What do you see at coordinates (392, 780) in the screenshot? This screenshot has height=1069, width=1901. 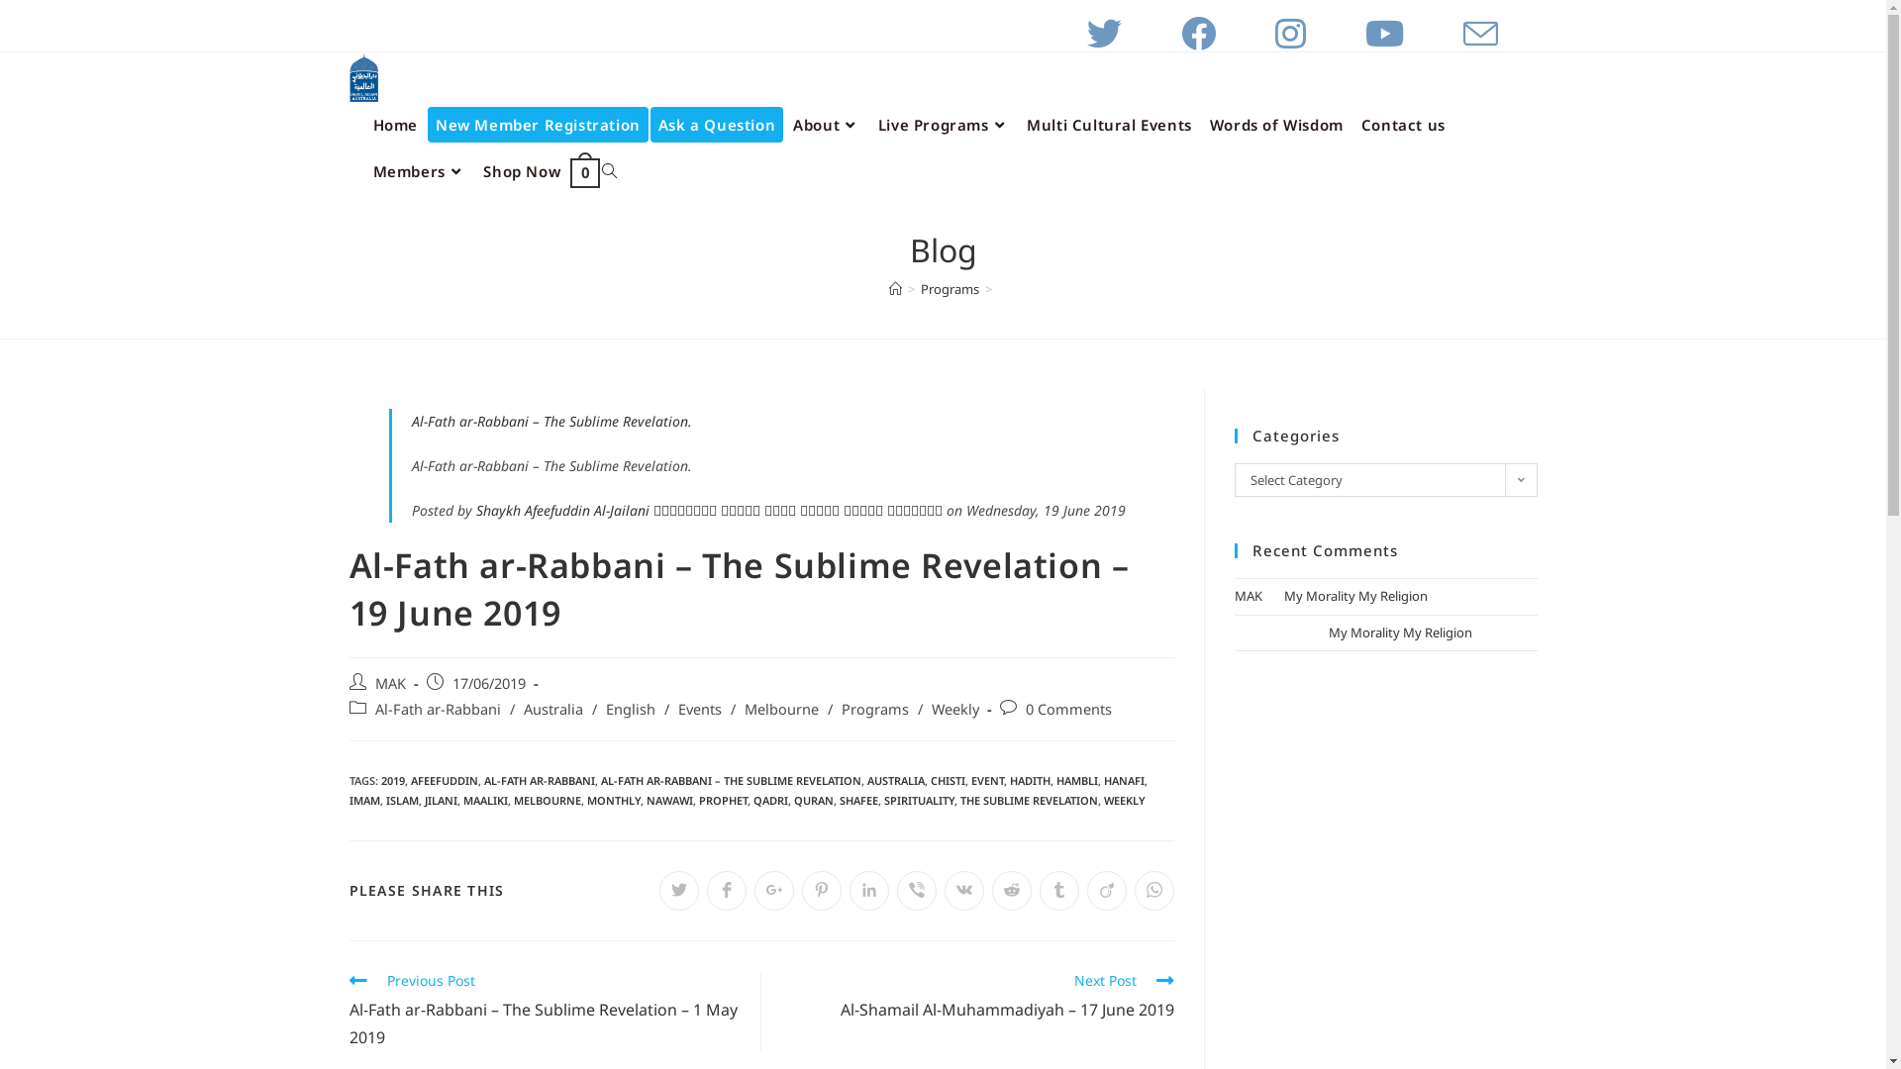 I see `2019` at bounding box center [392, 780].